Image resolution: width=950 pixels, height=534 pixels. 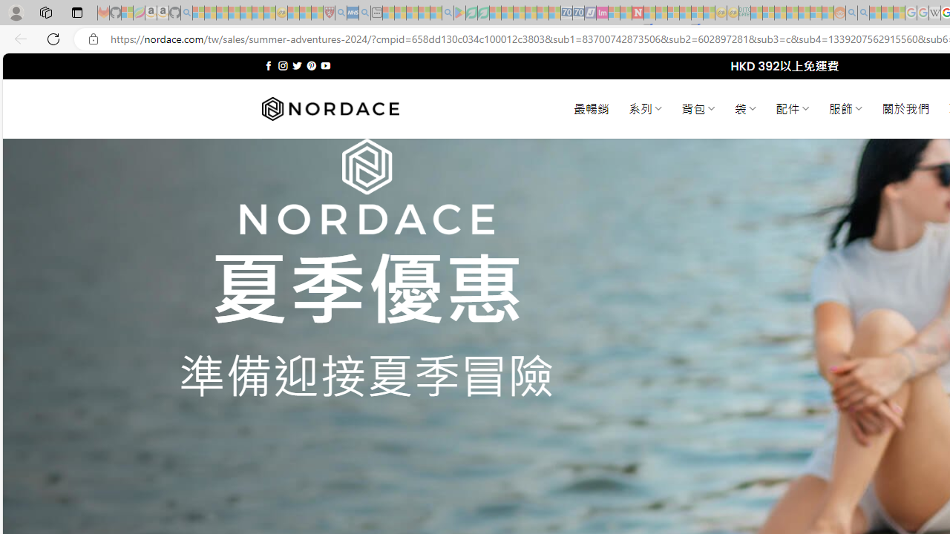 I want to click on Latest Politics News & Archive | Newsweek.com - Sleeping, so click(x=638, y=13).